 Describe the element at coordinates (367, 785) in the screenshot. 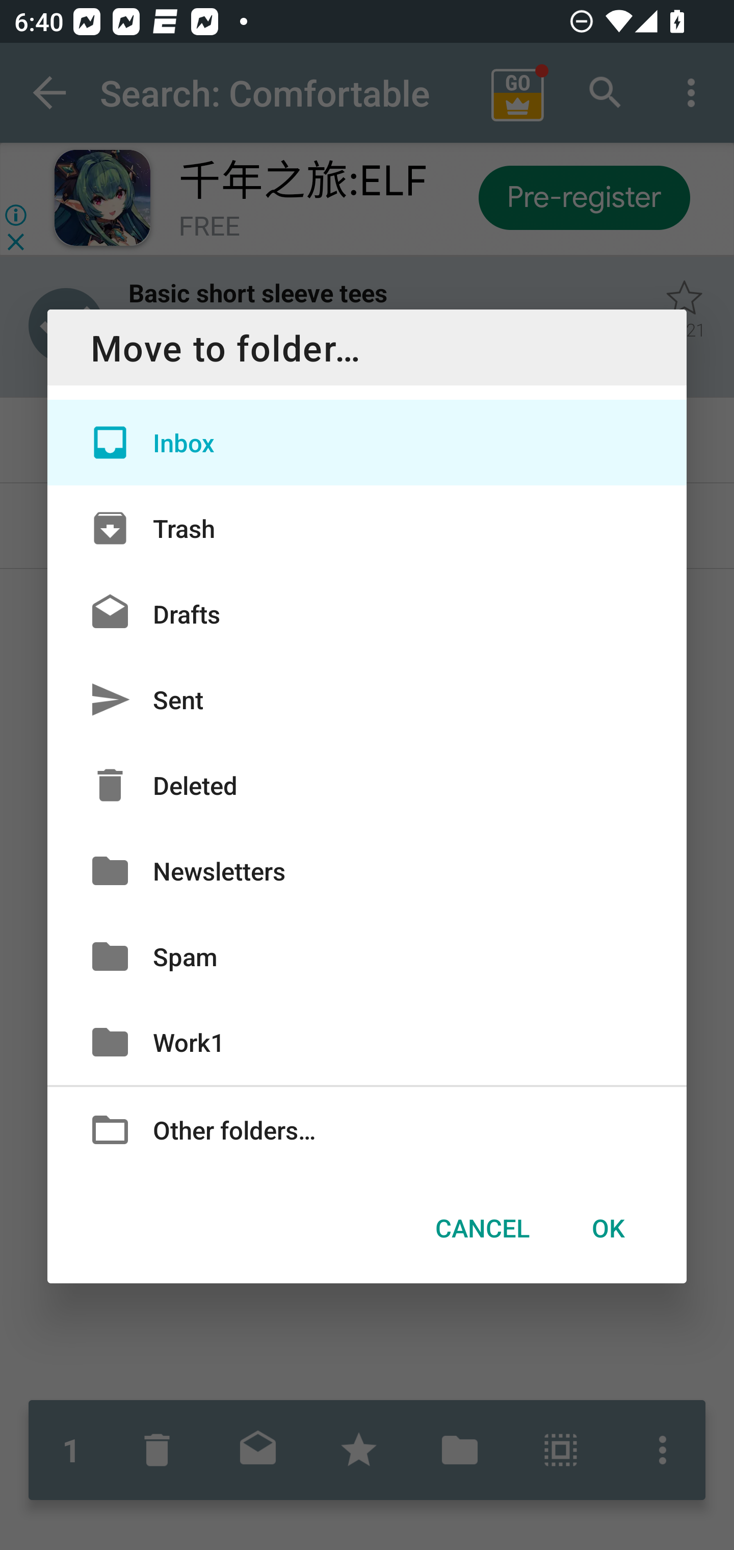

I see `Deleted` at that location.